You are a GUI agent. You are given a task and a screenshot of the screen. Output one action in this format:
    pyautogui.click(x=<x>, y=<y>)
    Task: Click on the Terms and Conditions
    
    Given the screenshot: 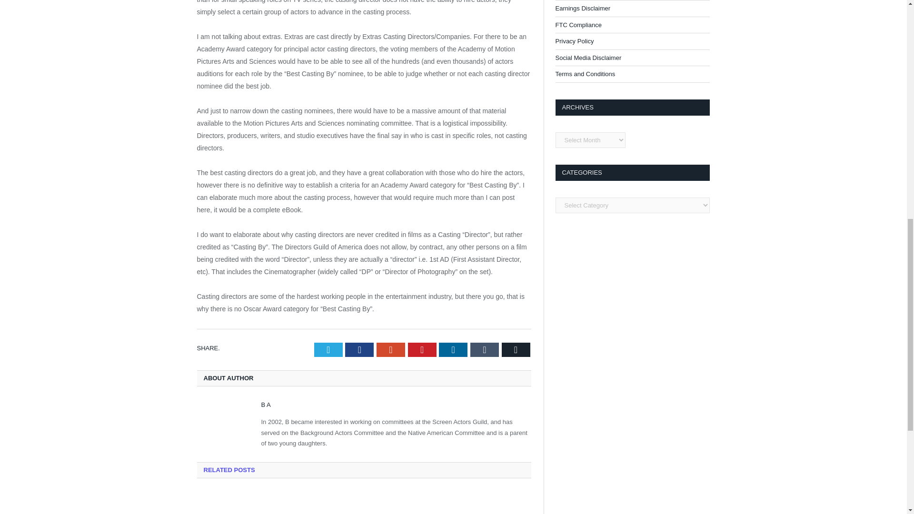 What is the action you would take?
    pyautogui.click(x=585, y=74)
    